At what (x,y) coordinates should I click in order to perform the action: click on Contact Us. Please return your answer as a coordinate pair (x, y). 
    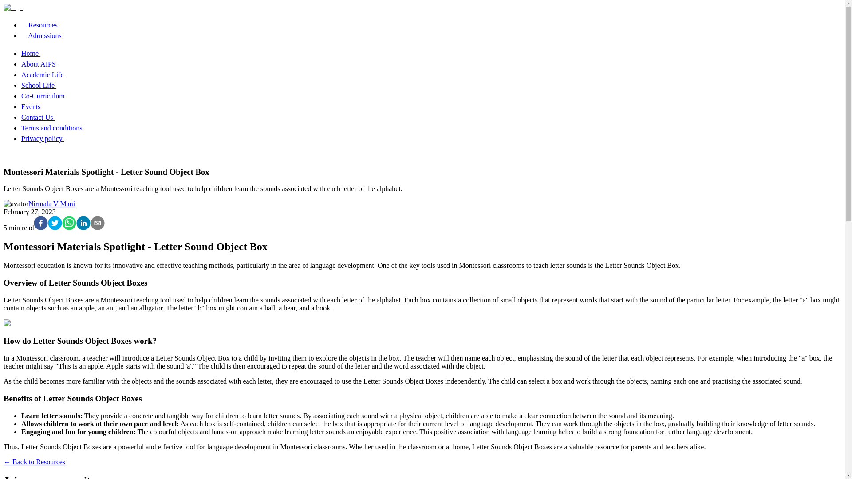
    Looking at the image, I should click on (43, 117).